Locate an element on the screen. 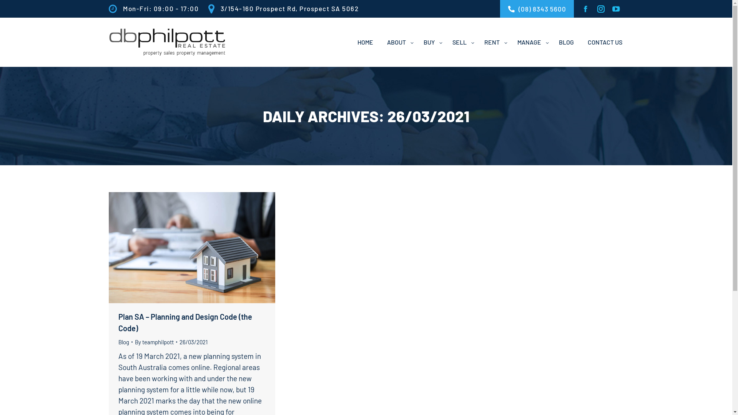 The image size is (738, 415). CONTACT US is located at coordinates (605, 42).